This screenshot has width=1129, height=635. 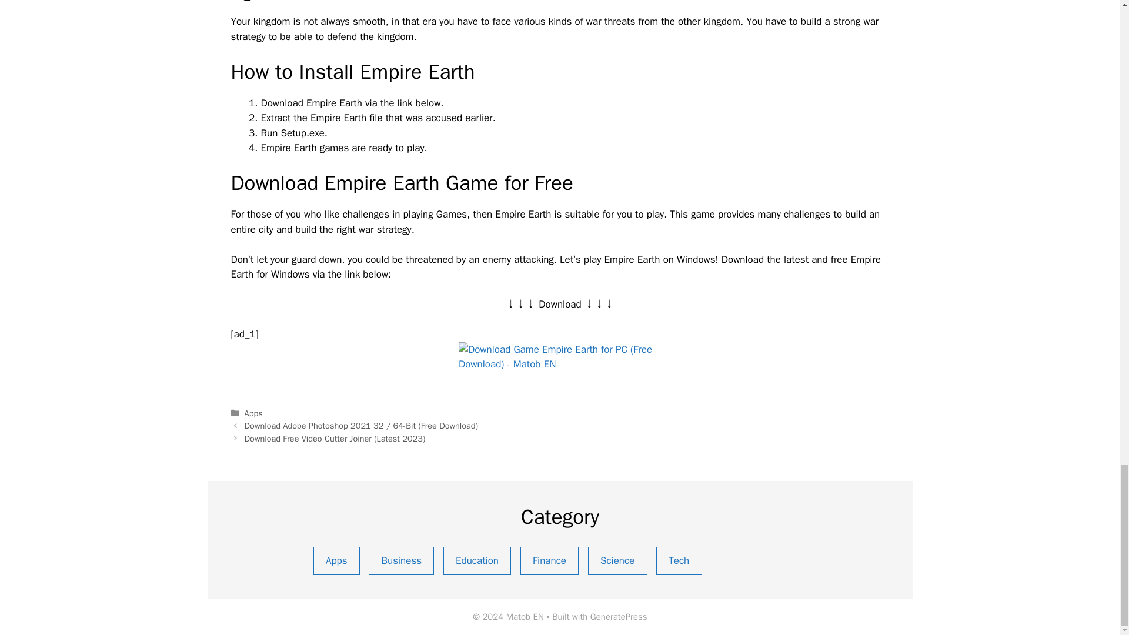 I want to click on Science, so click(x=617, y=561).